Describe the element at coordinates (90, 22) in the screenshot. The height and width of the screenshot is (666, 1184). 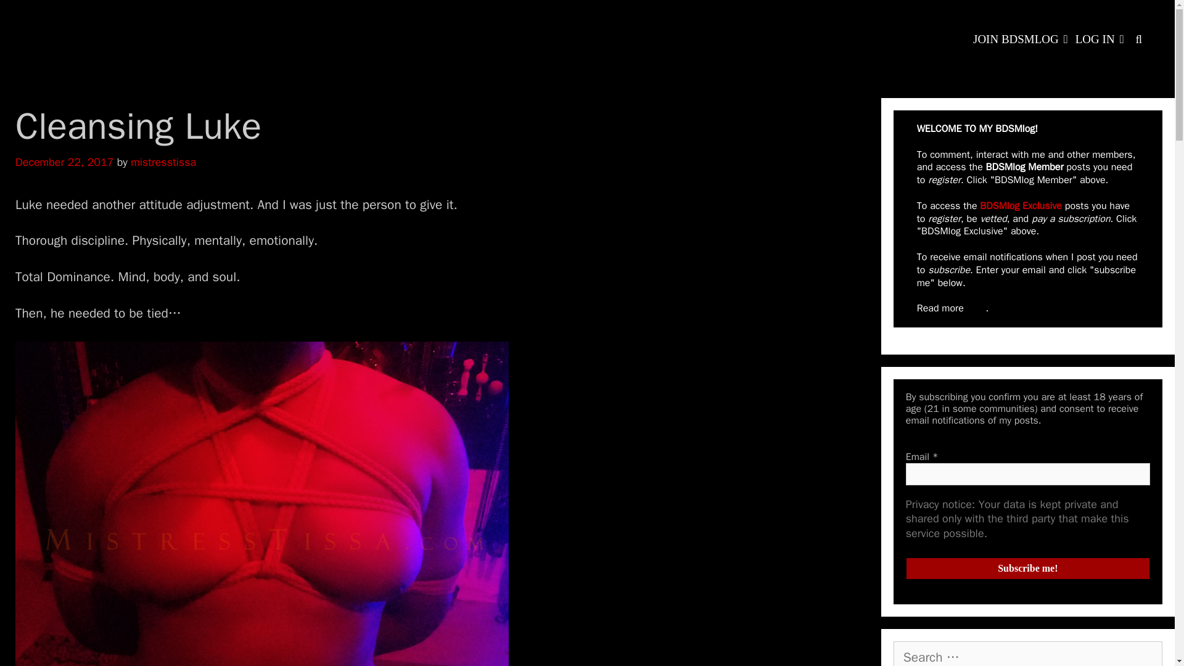
I see `Search` at that location.